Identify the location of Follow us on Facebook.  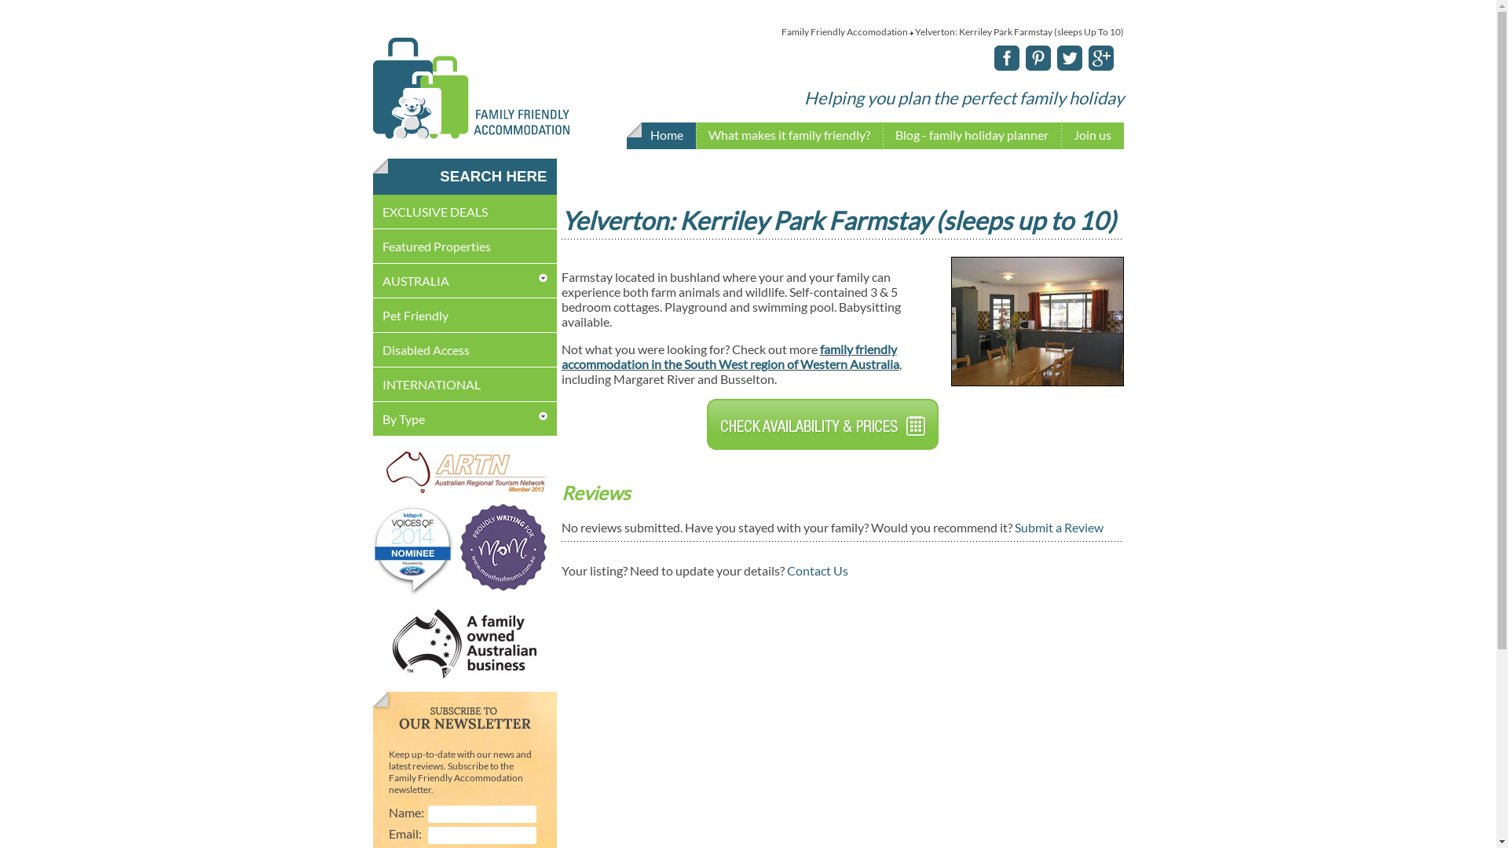
(1004, 66).